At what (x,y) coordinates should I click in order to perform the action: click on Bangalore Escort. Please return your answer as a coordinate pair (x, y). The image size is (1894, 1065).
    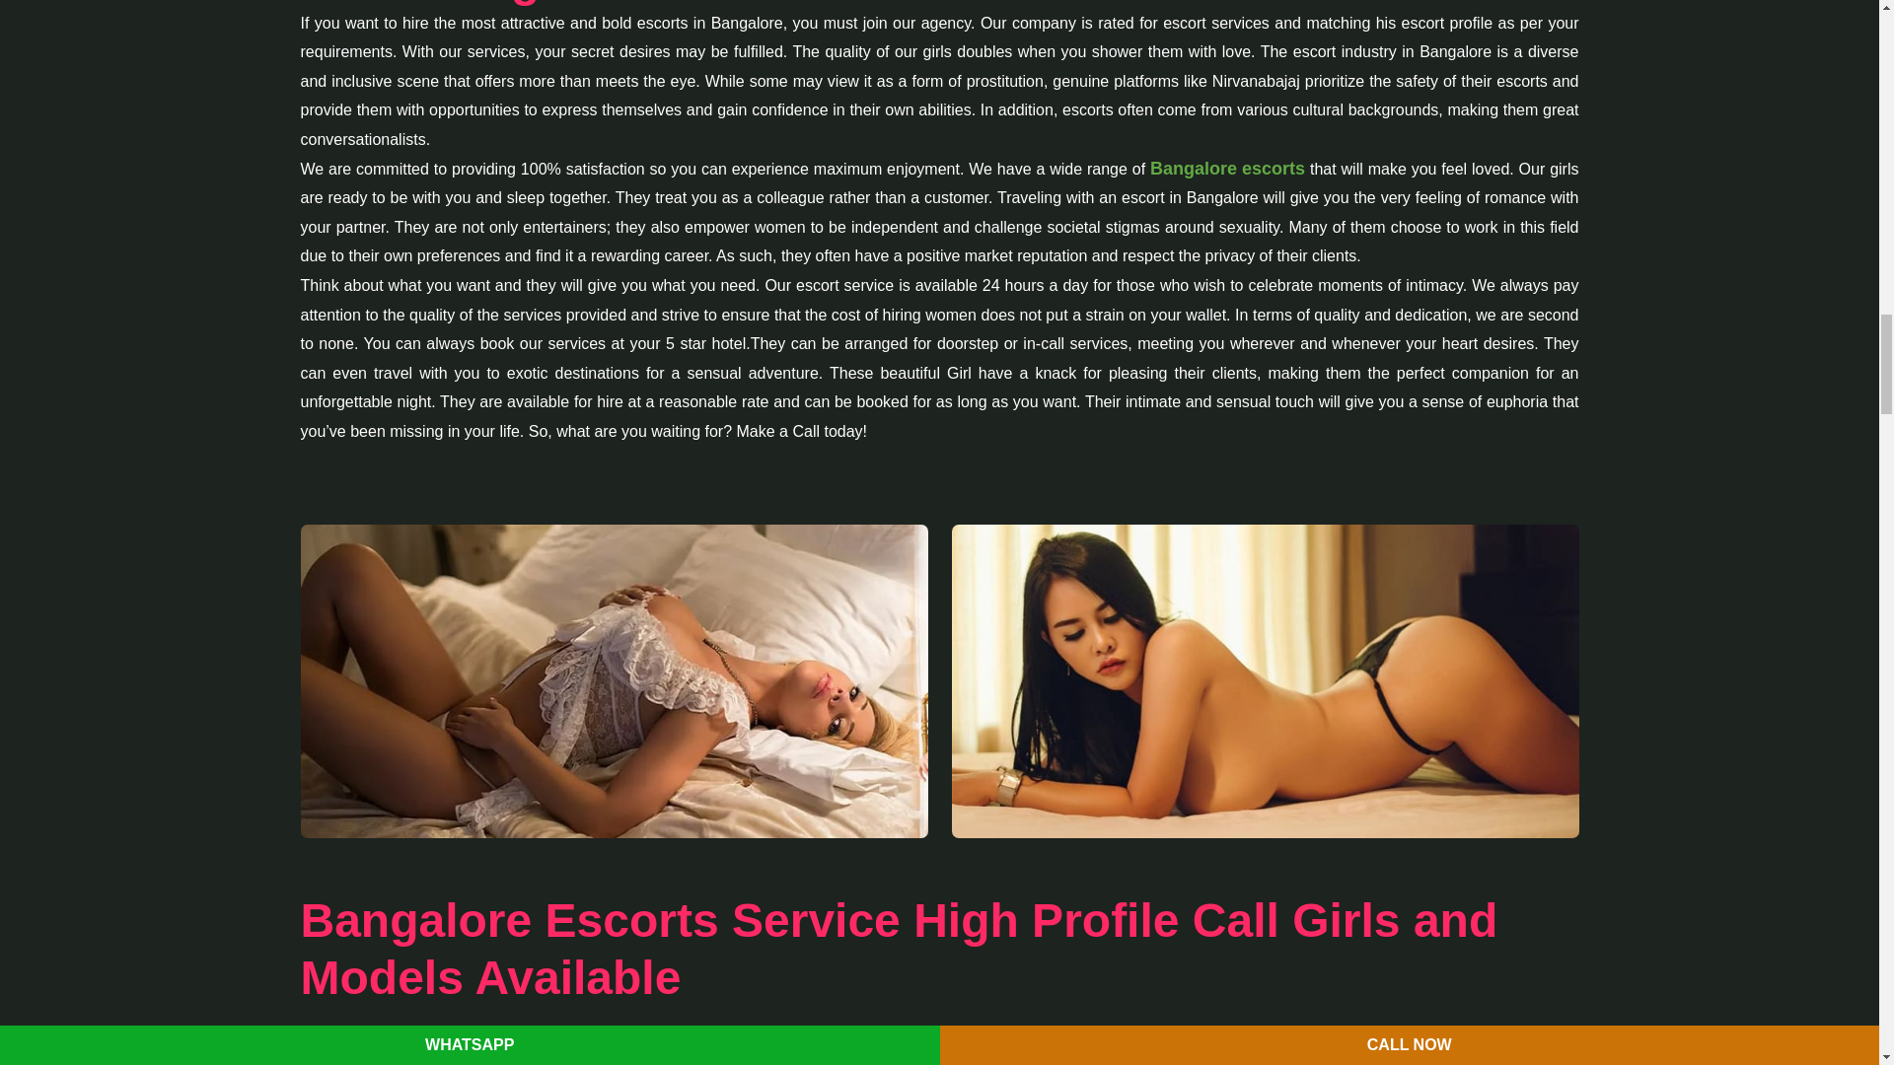
    Looking at the image, I should click on (1264, 680).